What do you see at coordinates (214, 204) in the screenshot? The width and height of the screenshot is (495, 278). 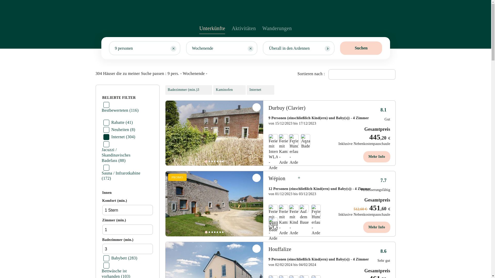 I see `0 1 2 3 4 5 6` at bounding box center [214, 204].